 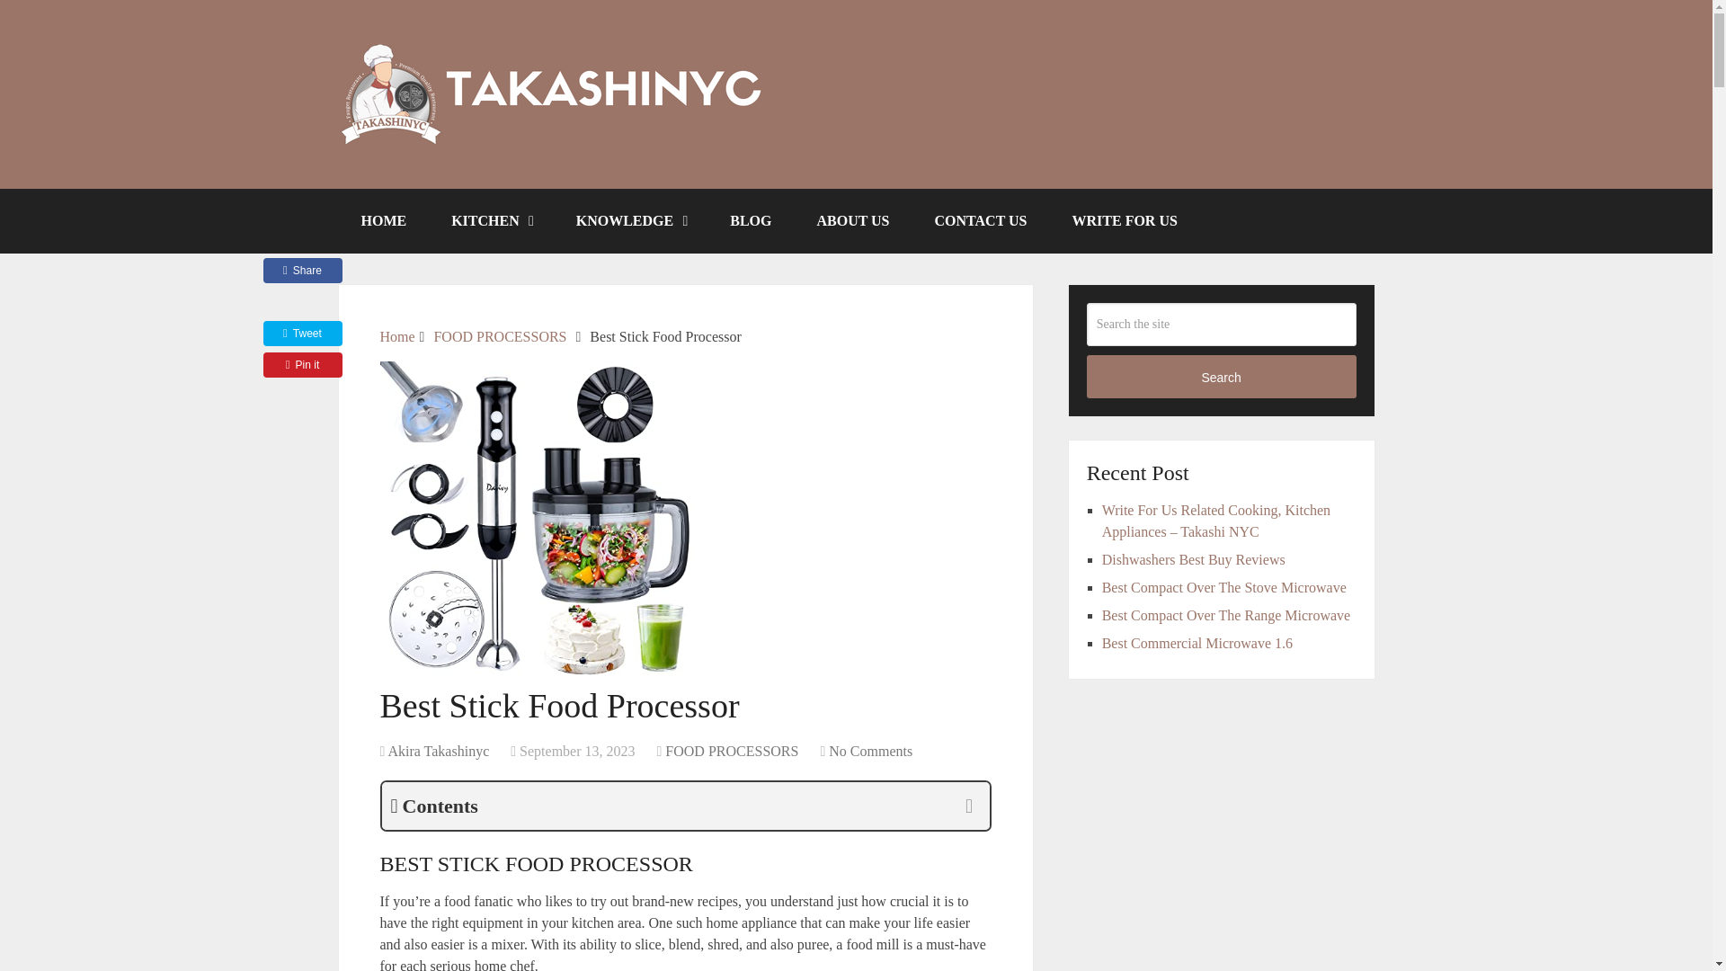 I want to click on Home, so click(x=396, y=336).